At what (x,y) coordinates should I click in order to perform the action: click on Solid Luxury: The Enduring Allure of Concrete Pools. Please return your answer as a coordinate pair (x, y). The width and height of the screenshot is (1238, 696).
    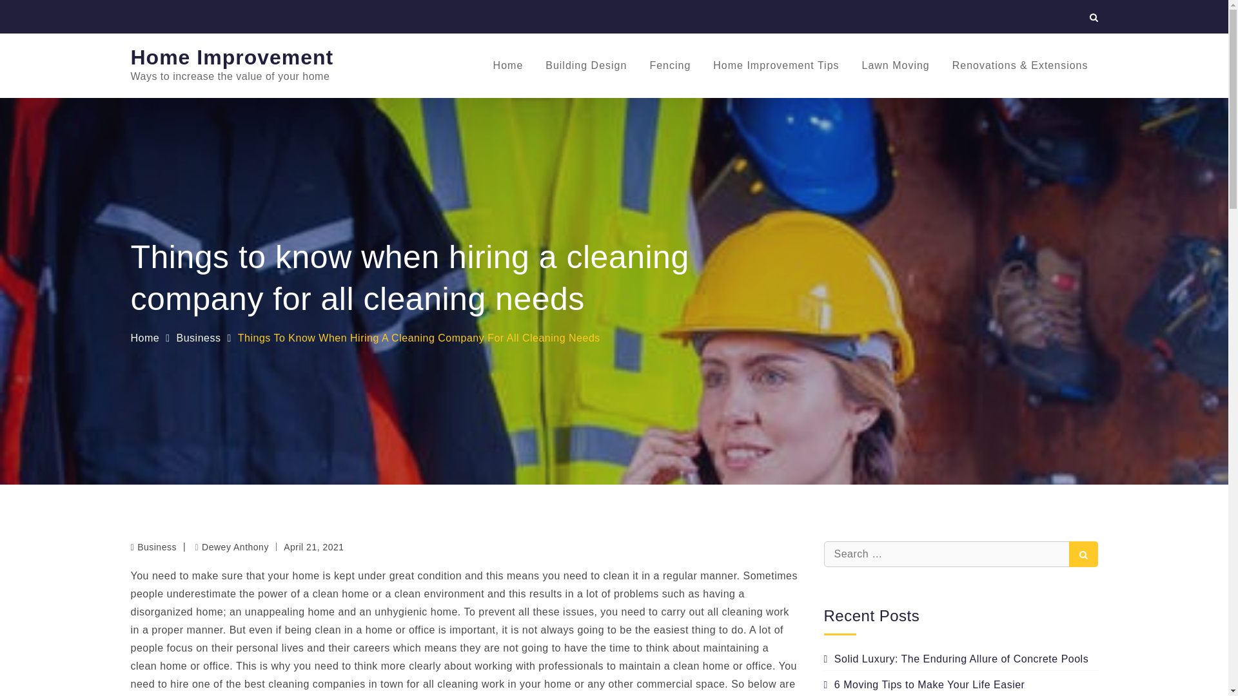
    Looking at the image, I should click on (957, 659).